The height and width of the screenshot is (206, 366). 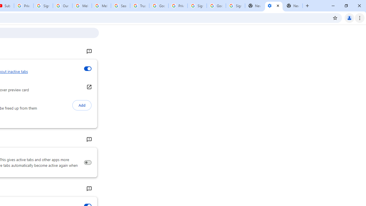 What do you see at coordinates (87, 163) in the screenshot?
I see `Memory Saver` at bounding box center [87, 163].